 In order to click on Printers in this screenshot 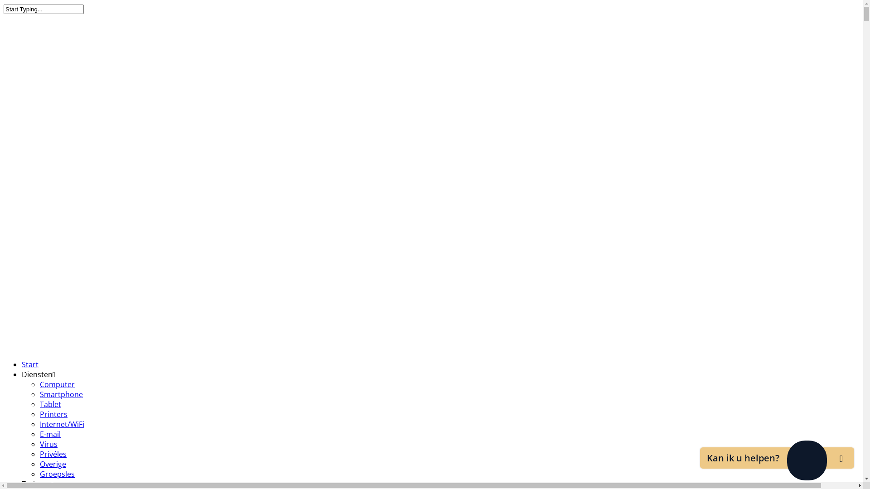, I will do `click(53, 414)`.